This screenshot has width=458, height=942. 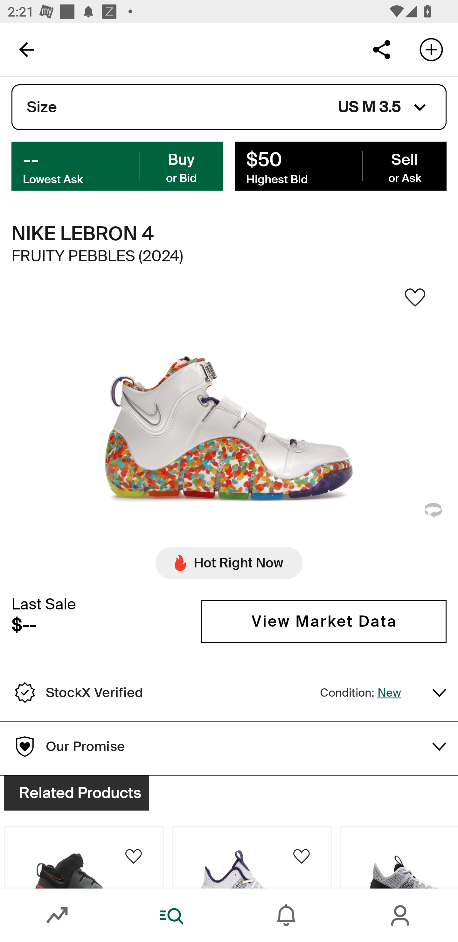 What do you see at coordinates (381, 49) in the screenshot?
I see `Share` at bounding box center [381, 49].